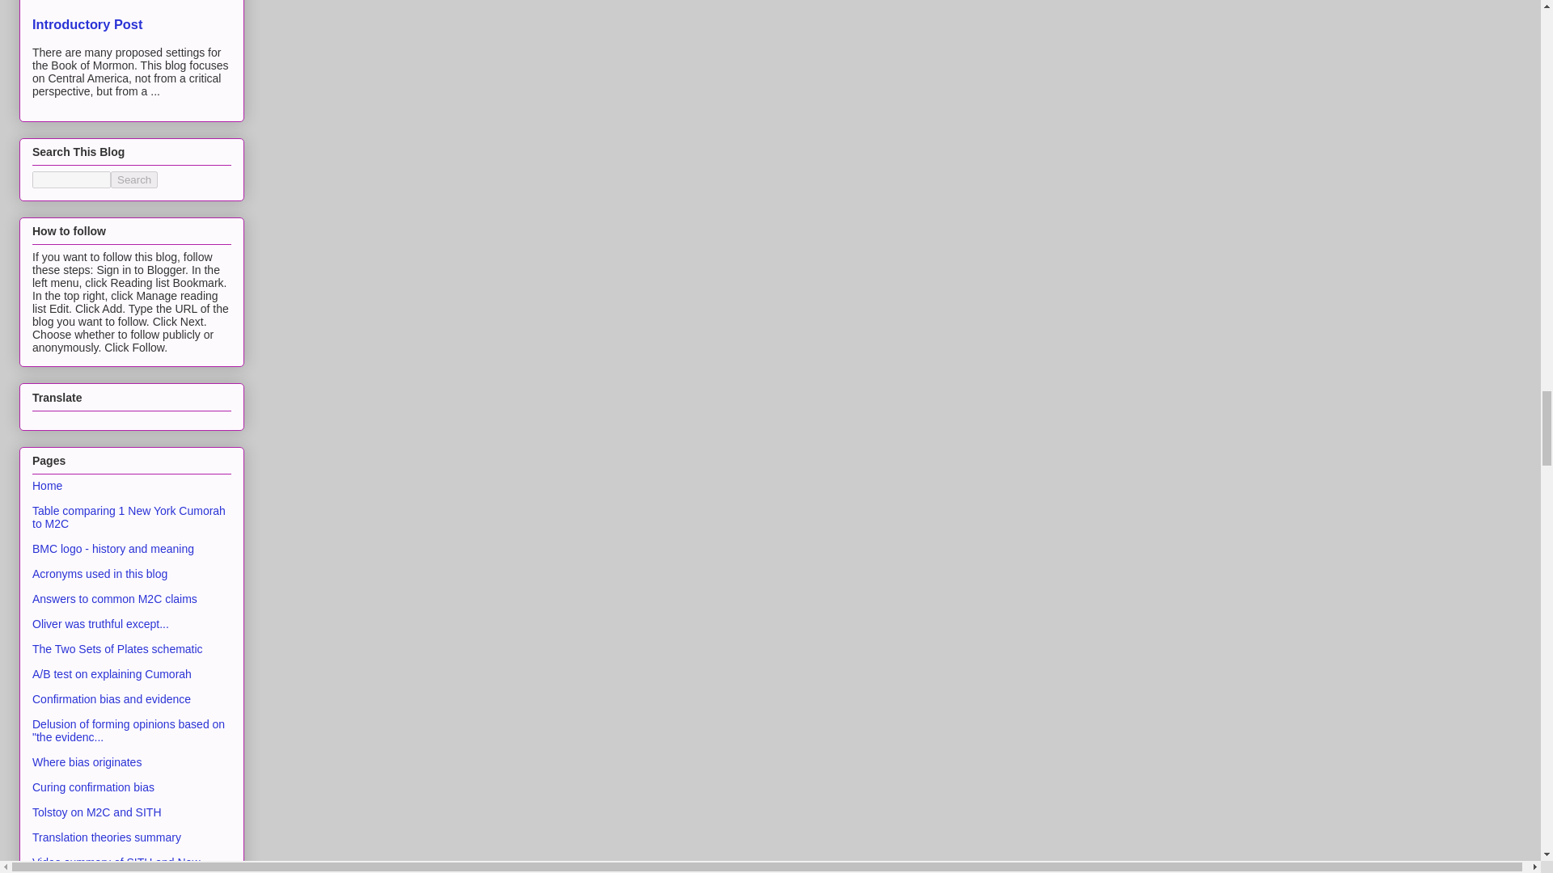  I want to click on Oliver was truthful except..., so click(100, 623).